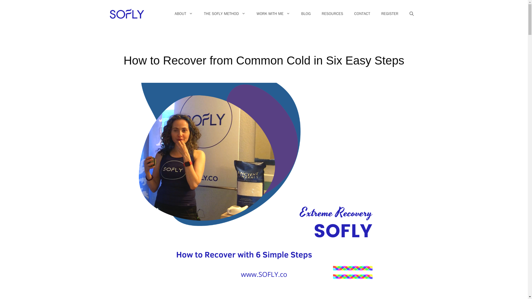 Image resolution: width=532 pixels, height=299 pixels. What do you see at coordinates (184, 14) in the screenshot?
I see `ABOUT` at bounding box center [184, 14].